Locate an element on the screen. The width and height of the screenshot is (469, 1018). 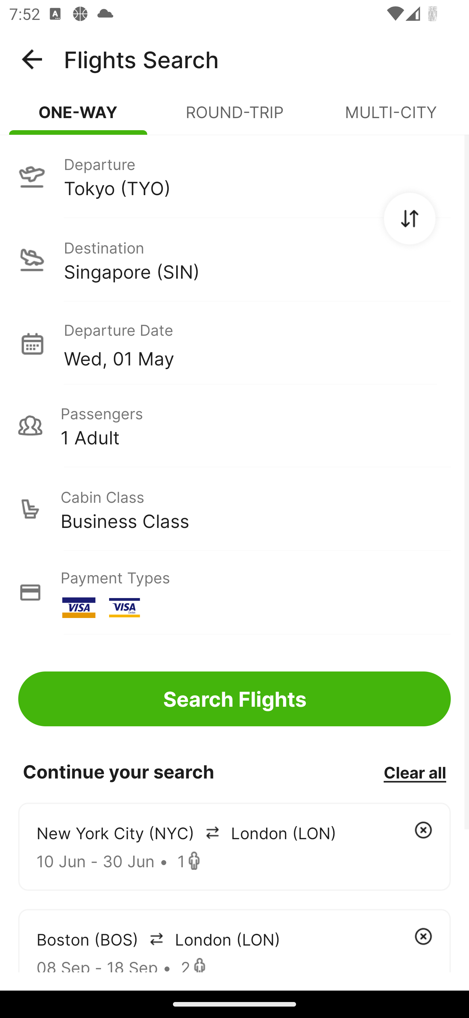
Payment Types is located at coordinates (234, 593).